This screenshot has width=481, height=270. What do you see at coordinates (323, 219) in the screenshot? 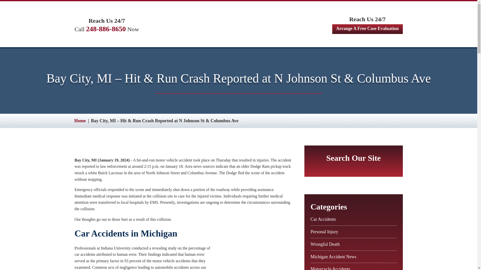
I see `Car Accidents` at bounding box center [323, 219].